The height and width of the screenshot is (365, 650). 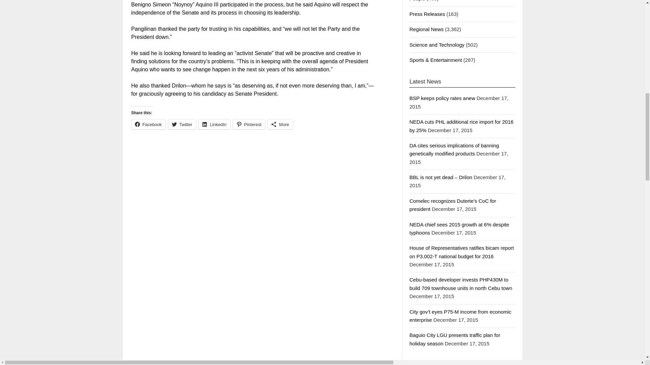 I want to click on Facebook, so click(x=148, y=124).